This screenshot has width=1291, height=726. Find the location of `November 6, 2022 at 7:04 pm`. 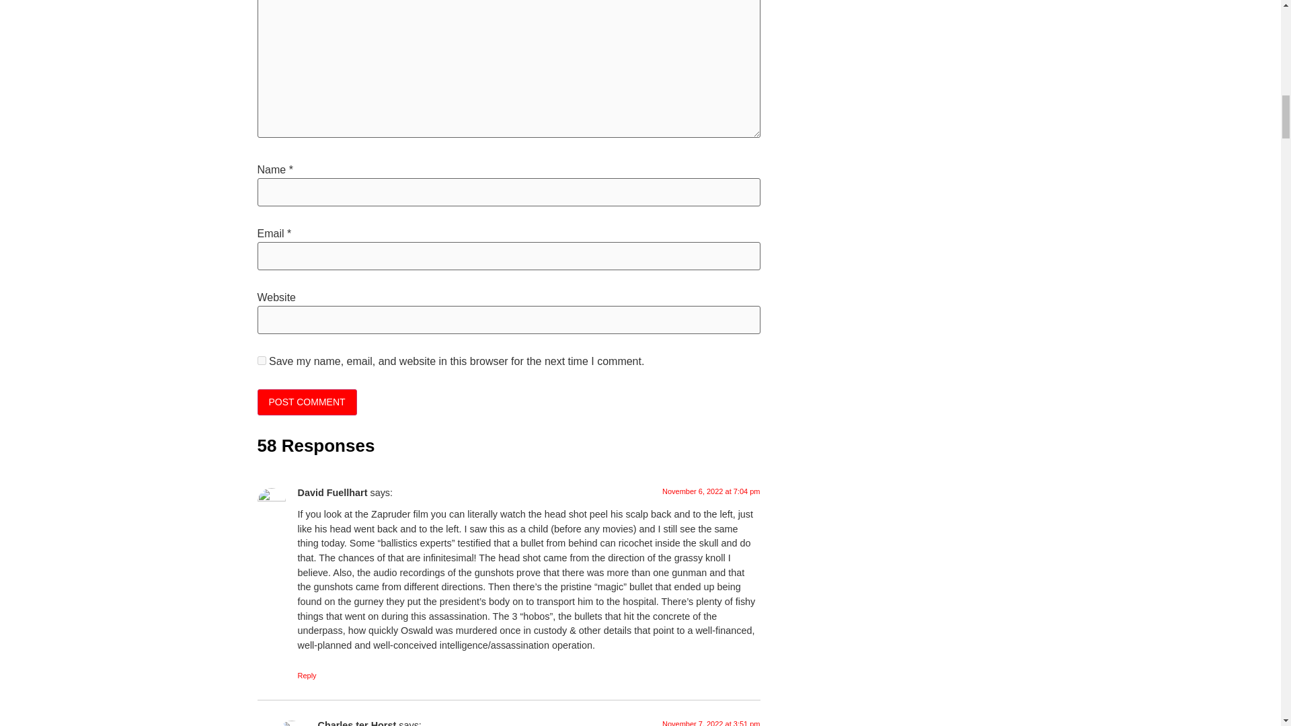

November 6, 2022 at 7:04 pm is located at coordinates (711, 491).